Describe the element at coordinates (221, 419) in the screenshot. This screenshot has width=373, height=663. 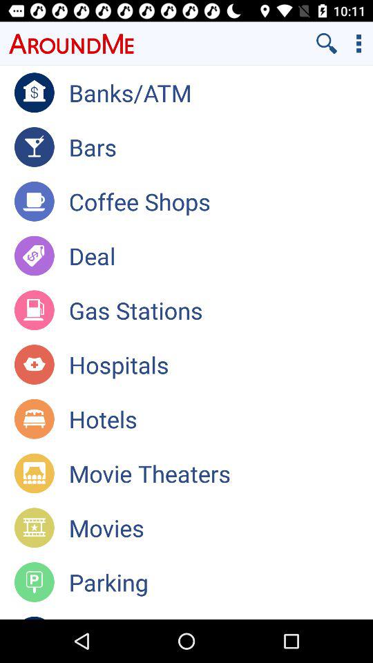
I see `select app above the movie theaters item` at that location.